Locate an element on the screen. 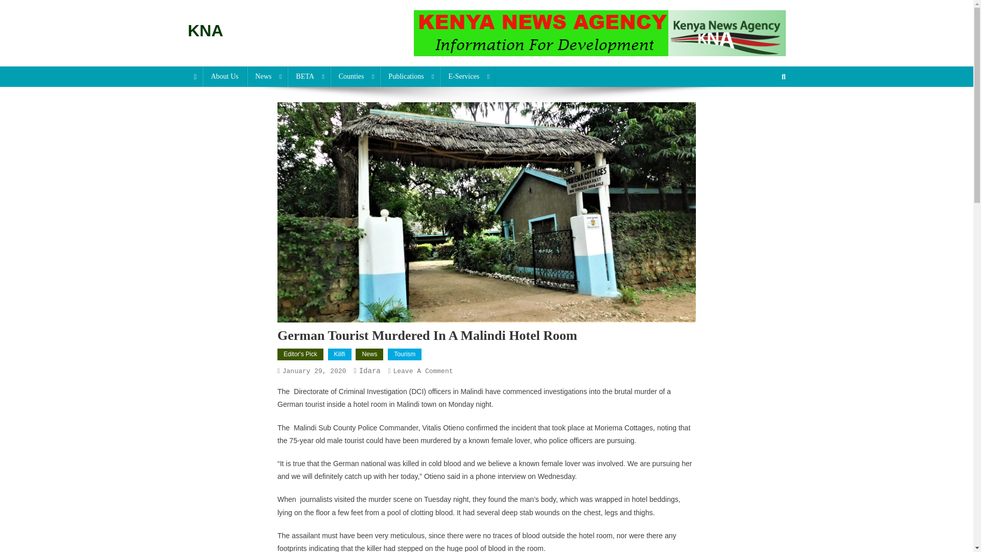 The height and width of the screenshot is (552, 981). About Us is located at coordinates (225, 76).